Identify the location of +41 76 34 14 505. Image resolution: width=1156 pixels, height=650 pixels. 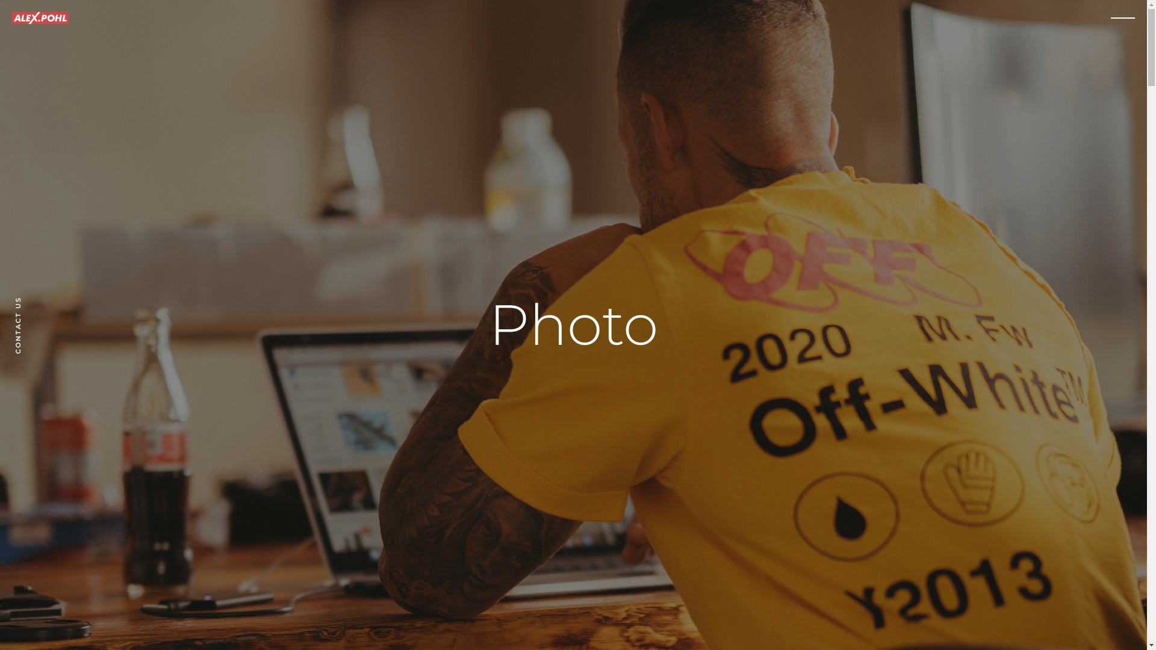
(938, 408).